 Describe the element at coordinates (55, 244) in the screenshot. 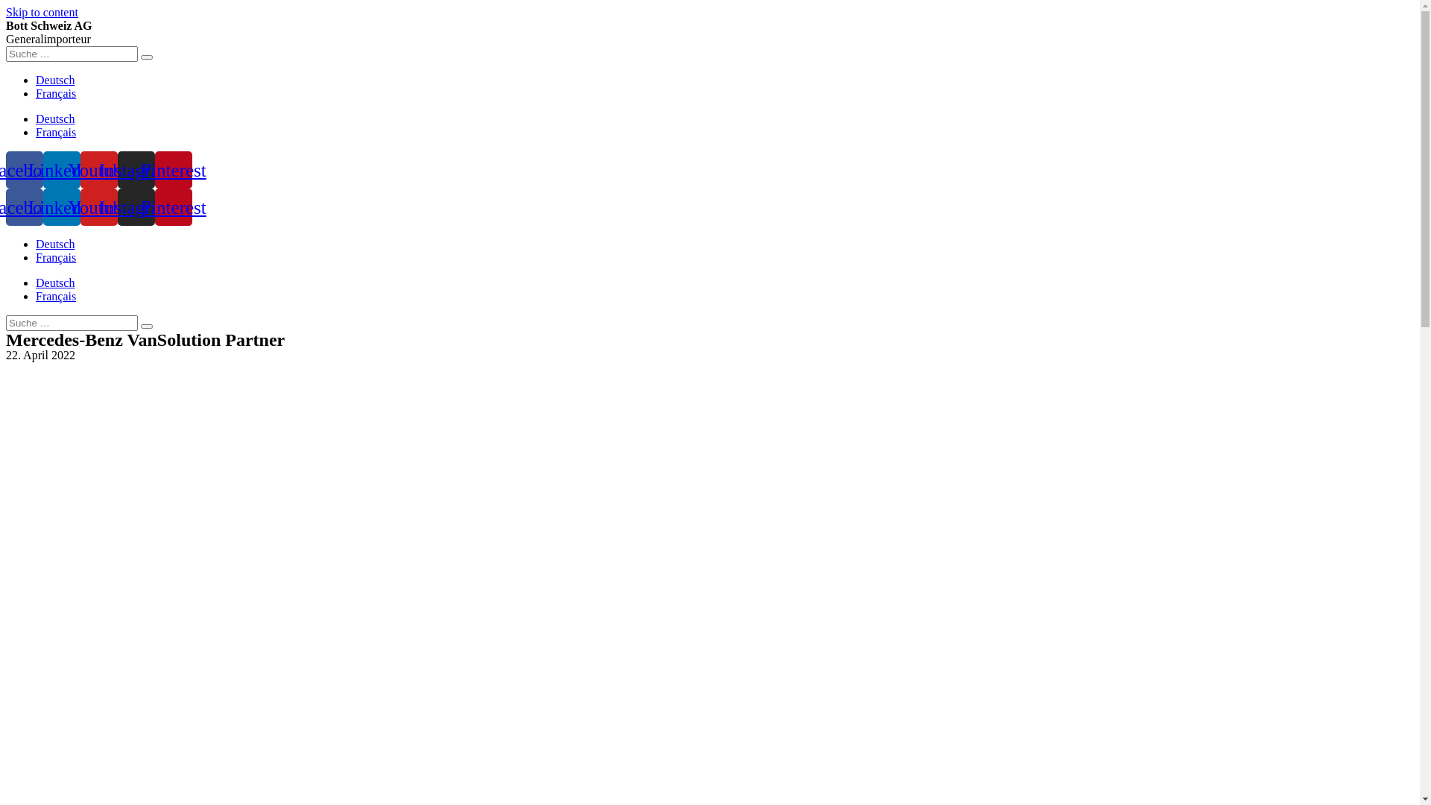

I see `Deutsch` at that location.